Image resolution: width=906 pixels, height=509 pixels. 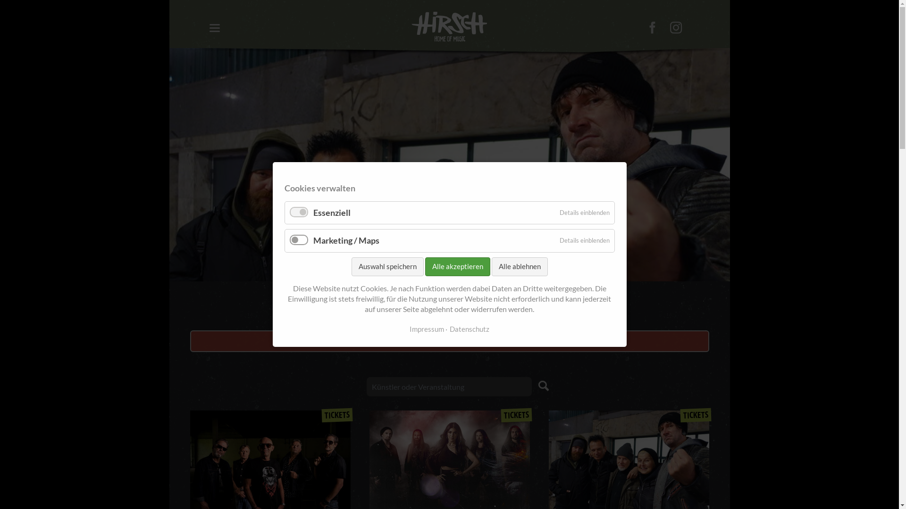 What do you see at coordinates (585, 241) in the screenshot?
I see `Details einblenden` at bounding box center [585, 241].